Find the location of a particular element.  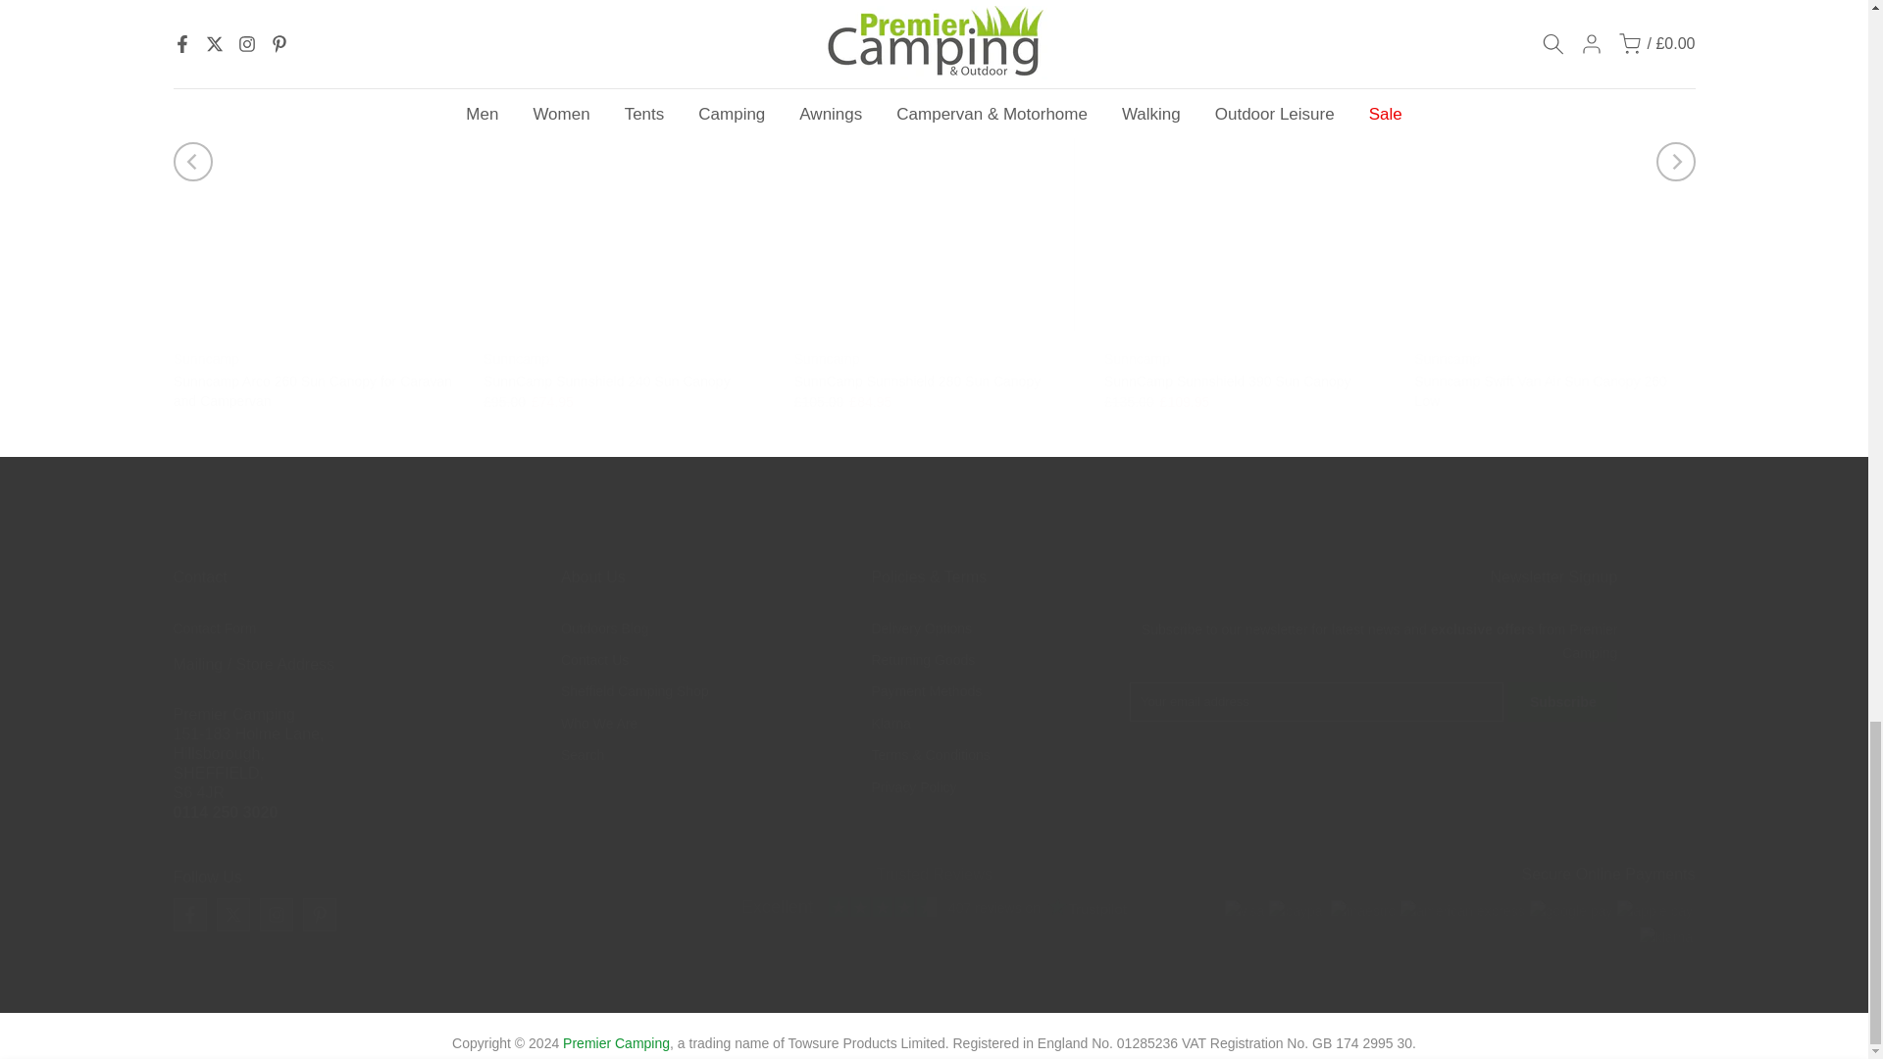

Follow on Instagram is located at coordinates (275, 914).